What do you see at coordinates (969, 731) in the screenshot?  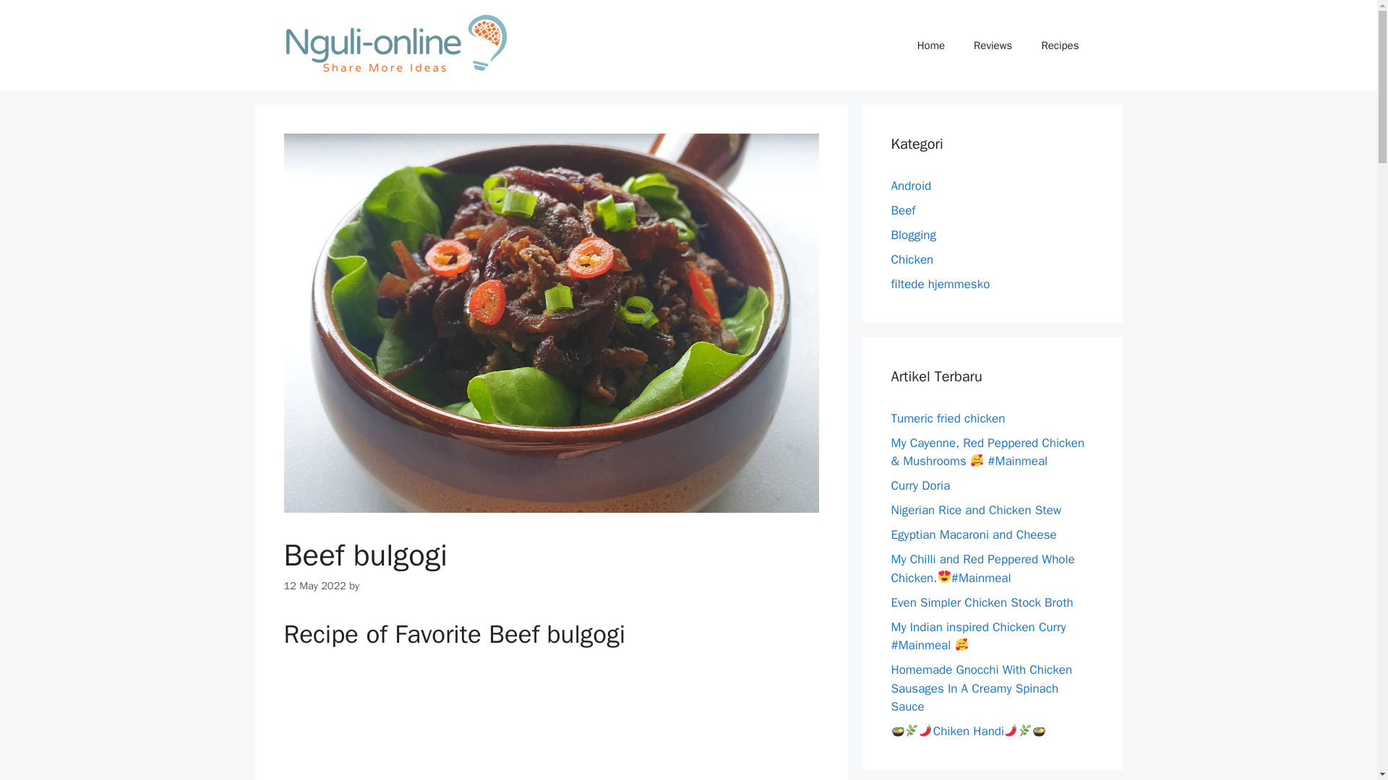 I see `Chiken Handi` at bounding box center [969, 731].